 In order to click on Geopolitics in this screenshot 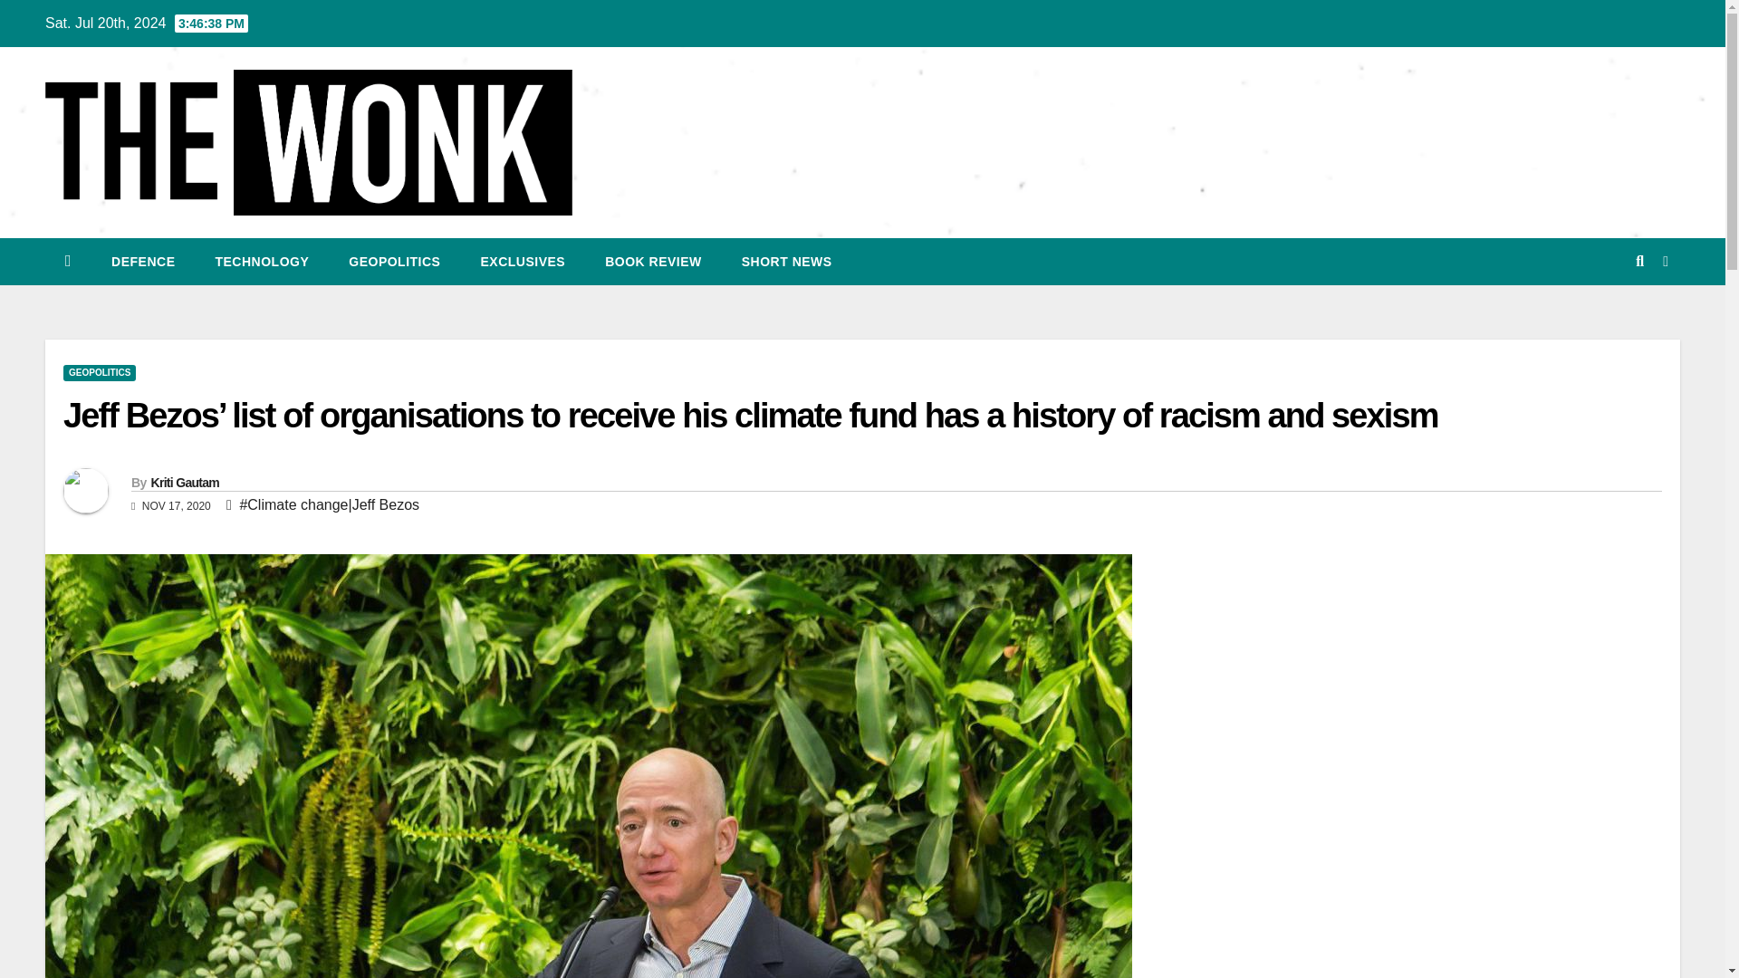, I will do `click(394, 262)`.